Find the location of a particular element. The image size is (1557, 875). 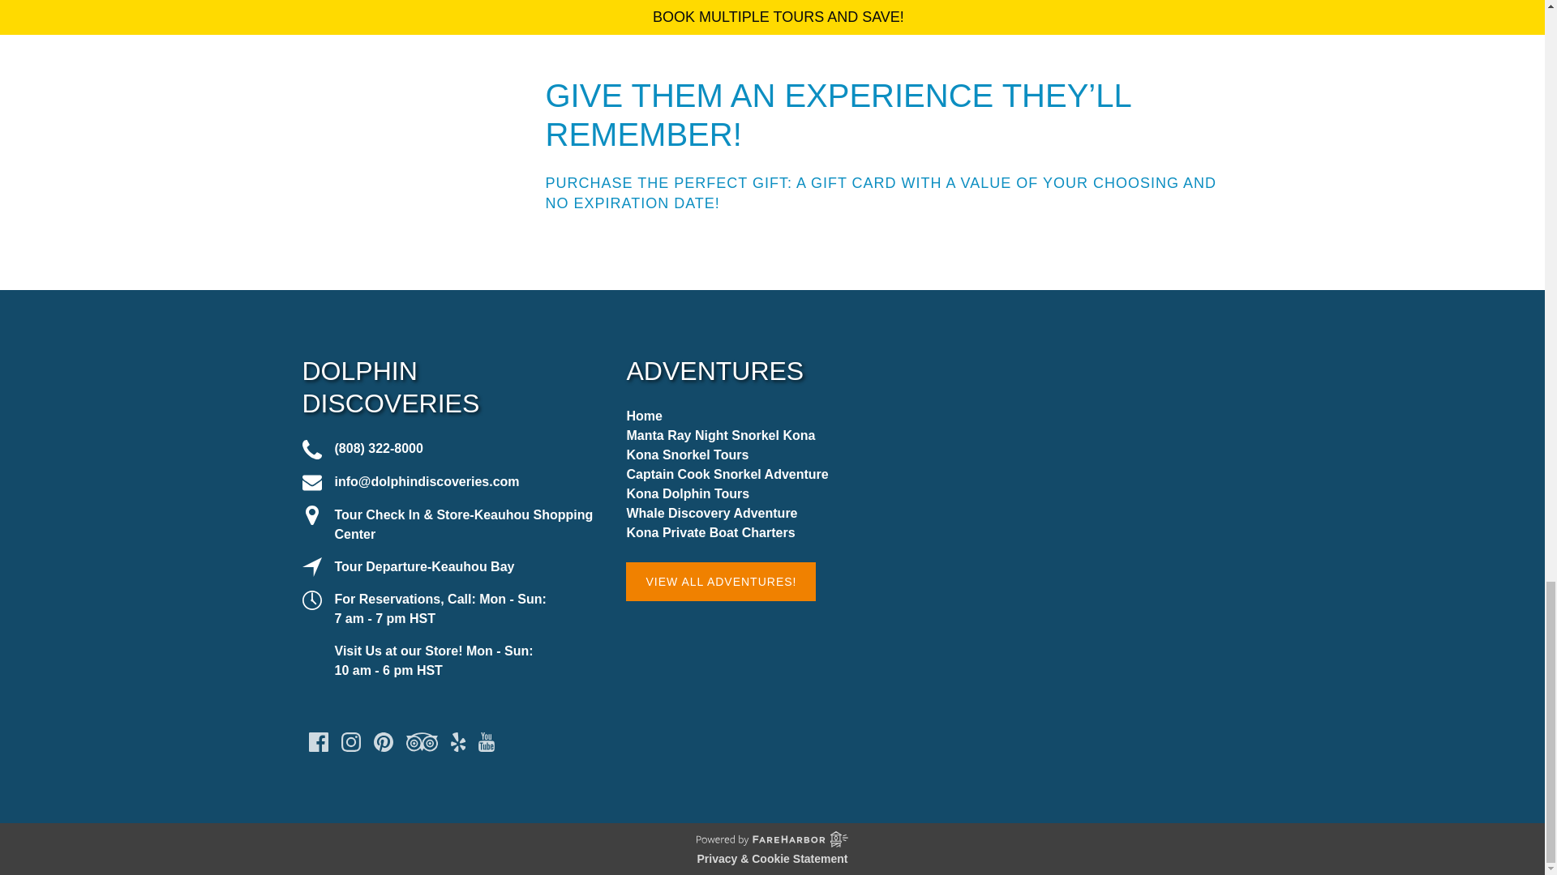

Location is located at coordinates (311, 566).